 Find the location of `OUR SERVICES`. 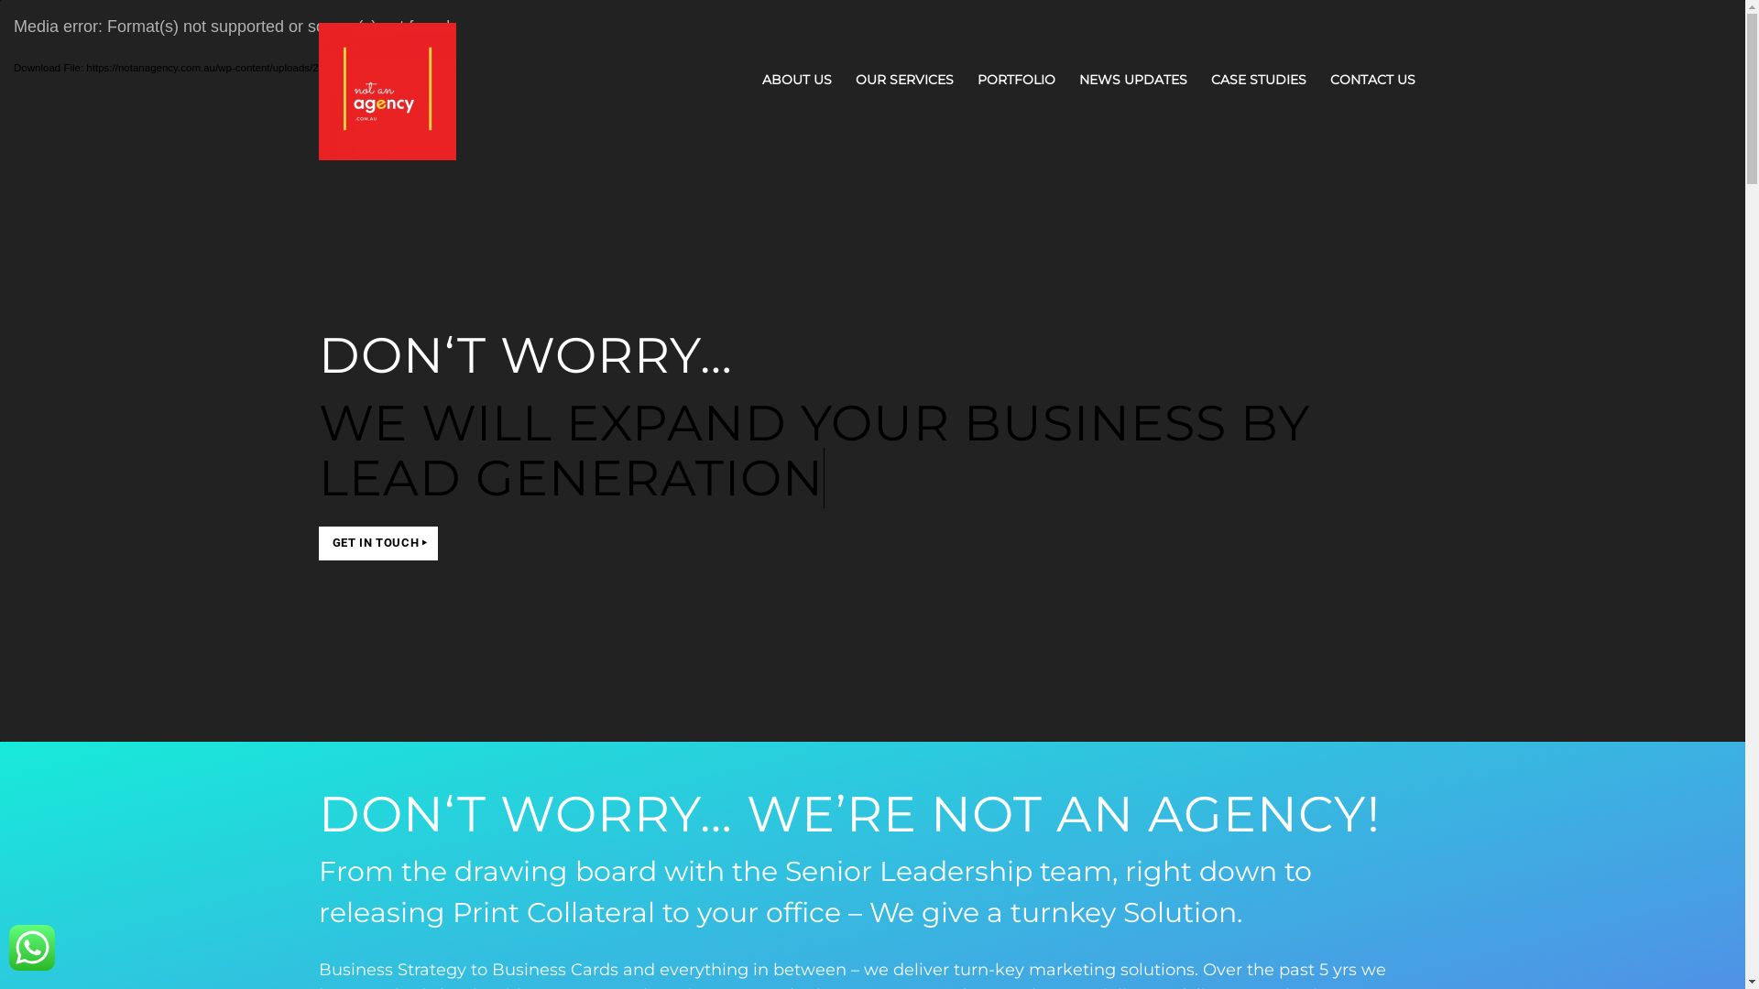

OUR SERVICES is located at coordinates (903, 81).